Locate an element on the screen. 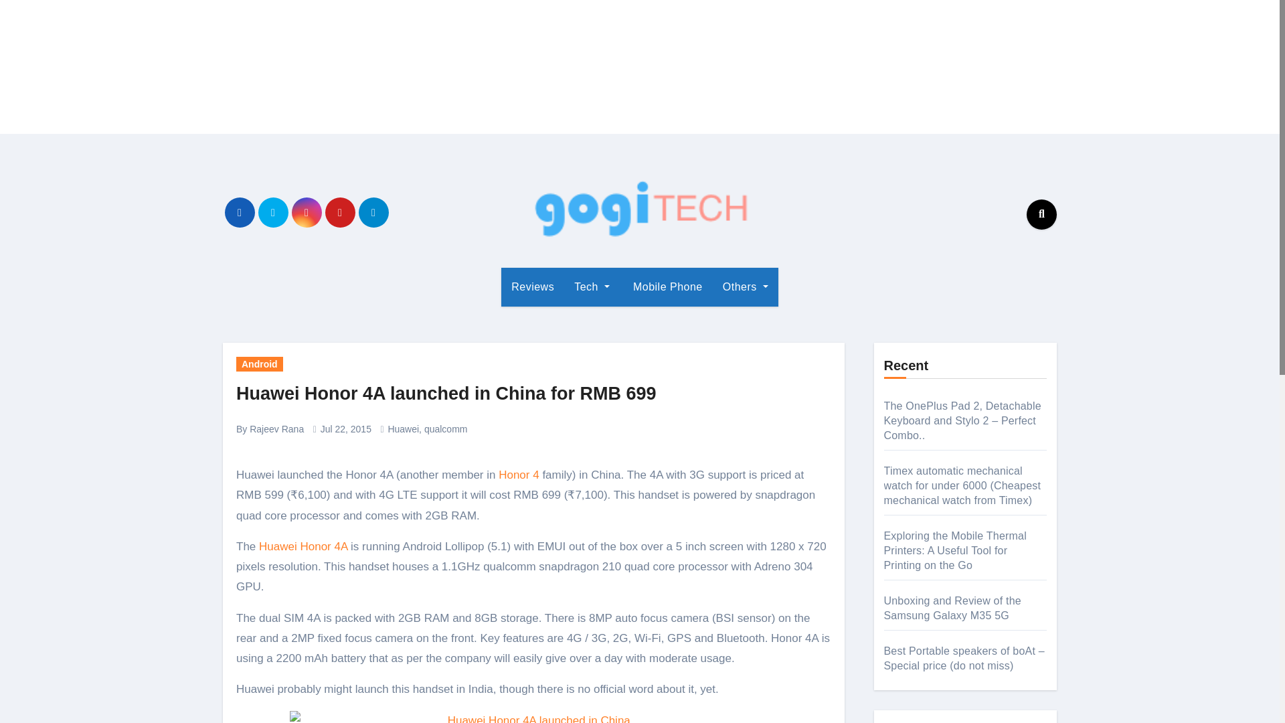  Android is located at coordinates (260, 364).